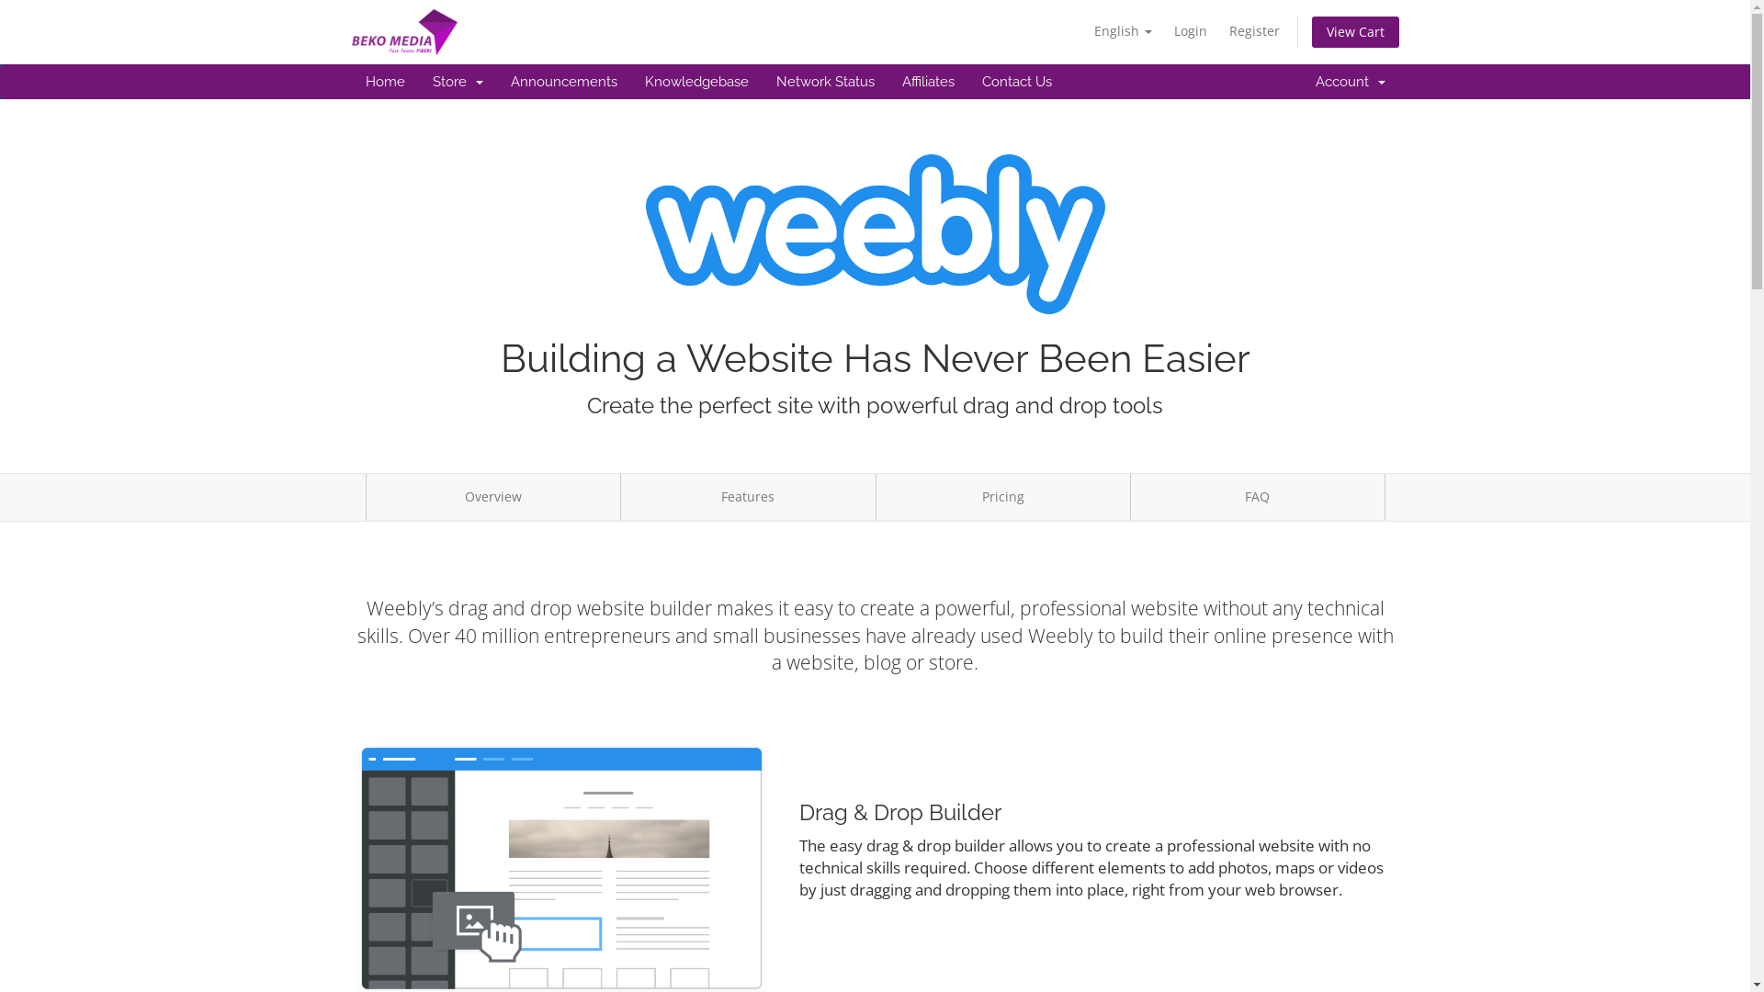 The width and height of the screenshot is (1764, 992). I want to click on English, so click(1123, 31).